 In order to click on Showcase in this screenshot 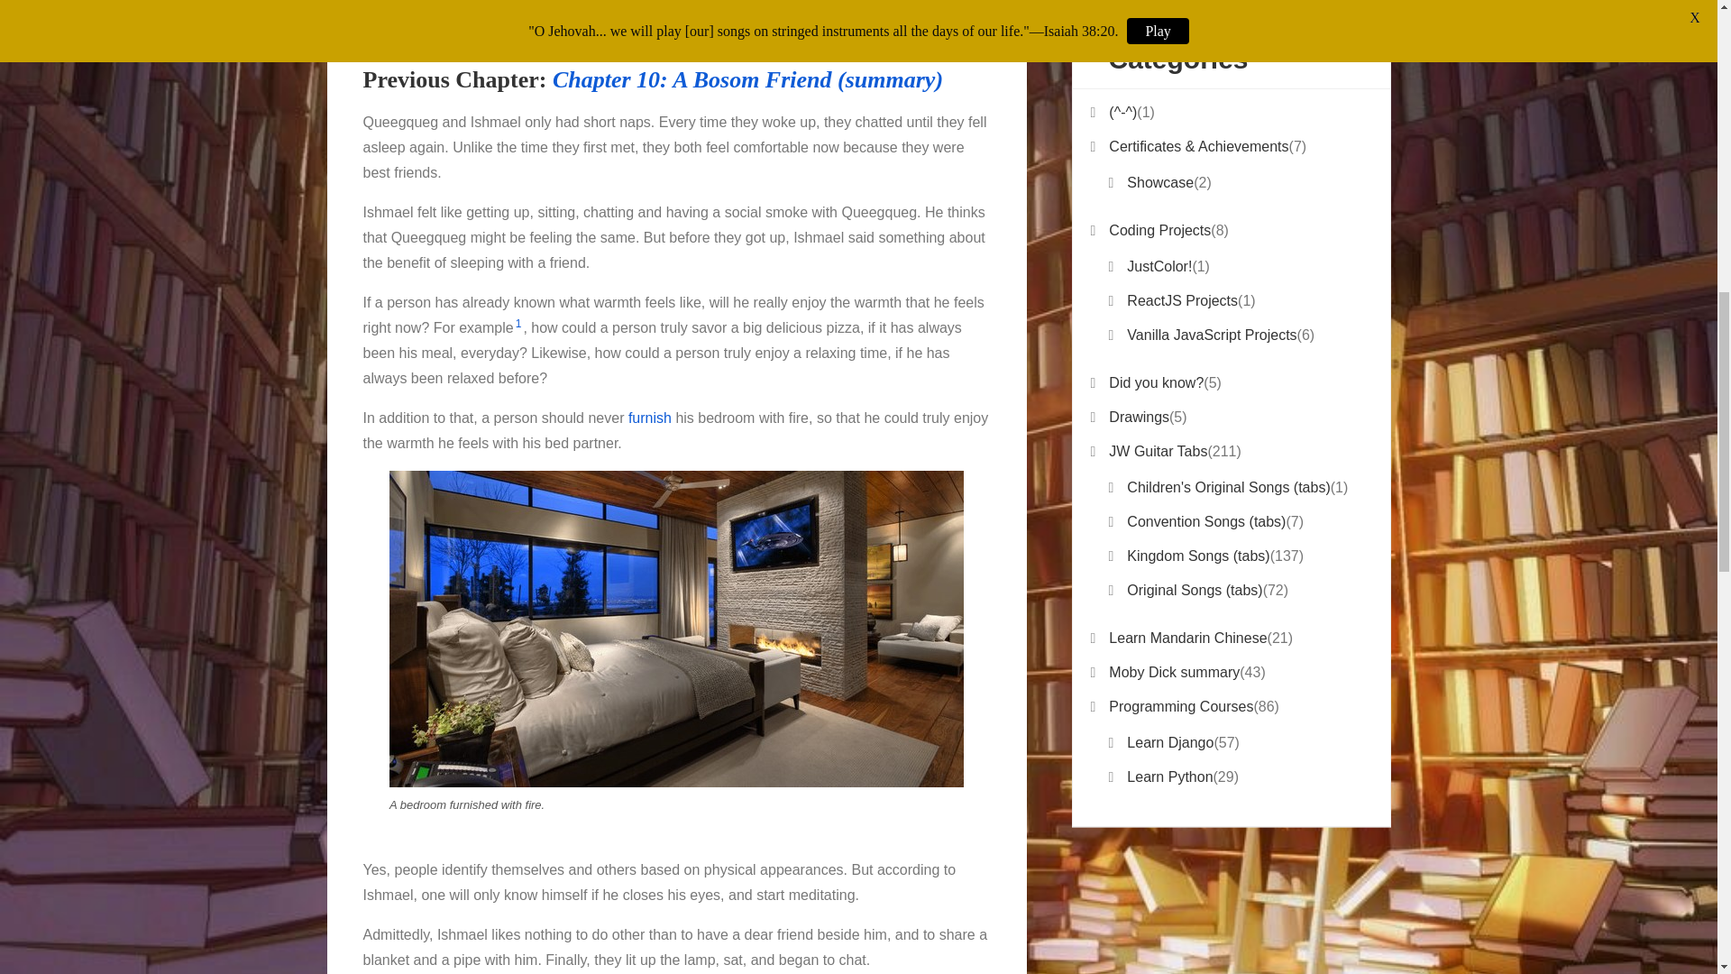, I will do `click(1159, 183)`.